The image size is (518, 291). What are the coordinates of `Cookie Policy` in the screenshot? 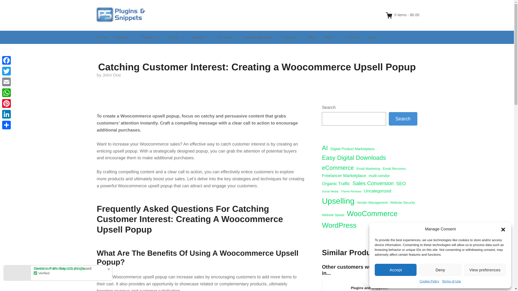 It's located at (430, 281).